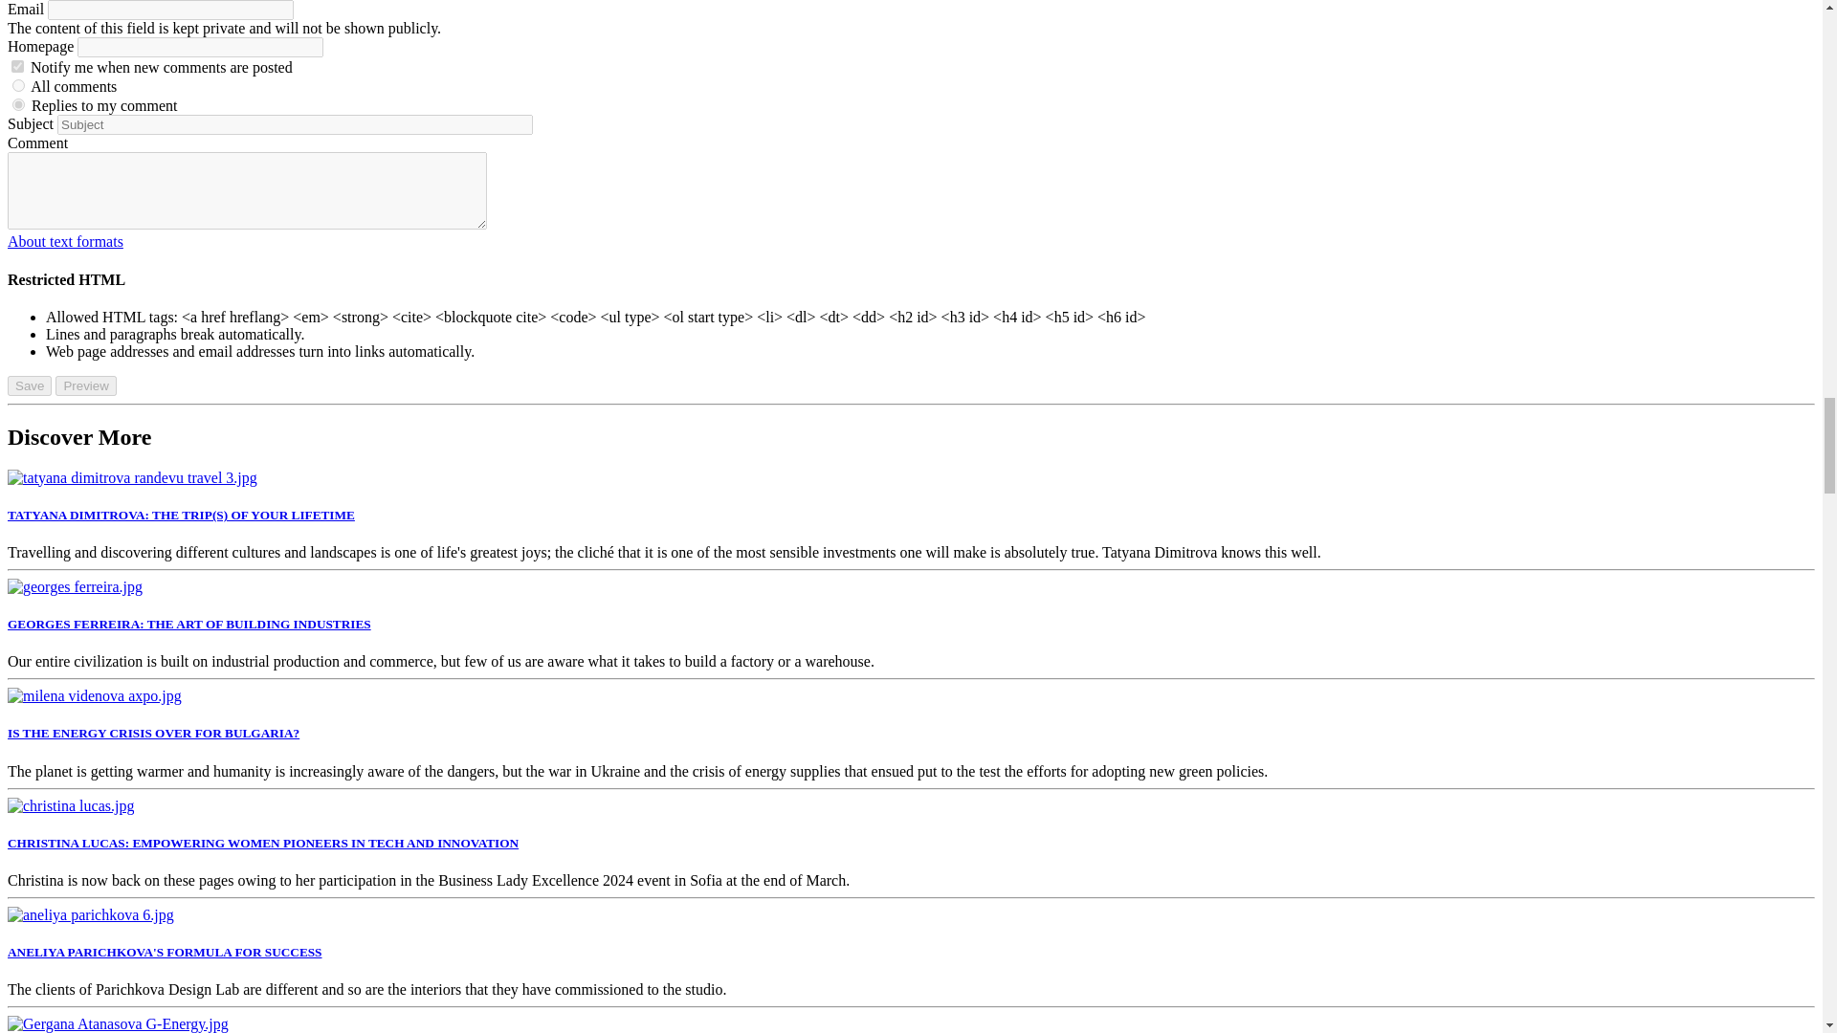  Describe the element at coordinates (19, 86) in the screenshot. I see `1` at that location.